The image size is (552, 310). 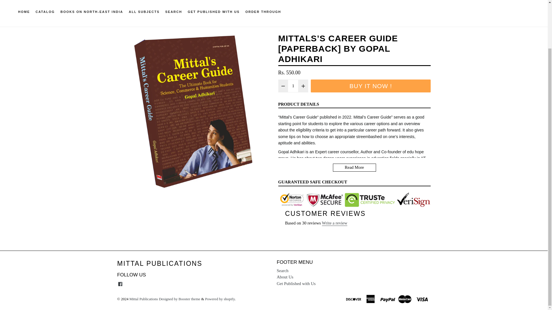 I want to click on american express, so click(x=371, y=299).